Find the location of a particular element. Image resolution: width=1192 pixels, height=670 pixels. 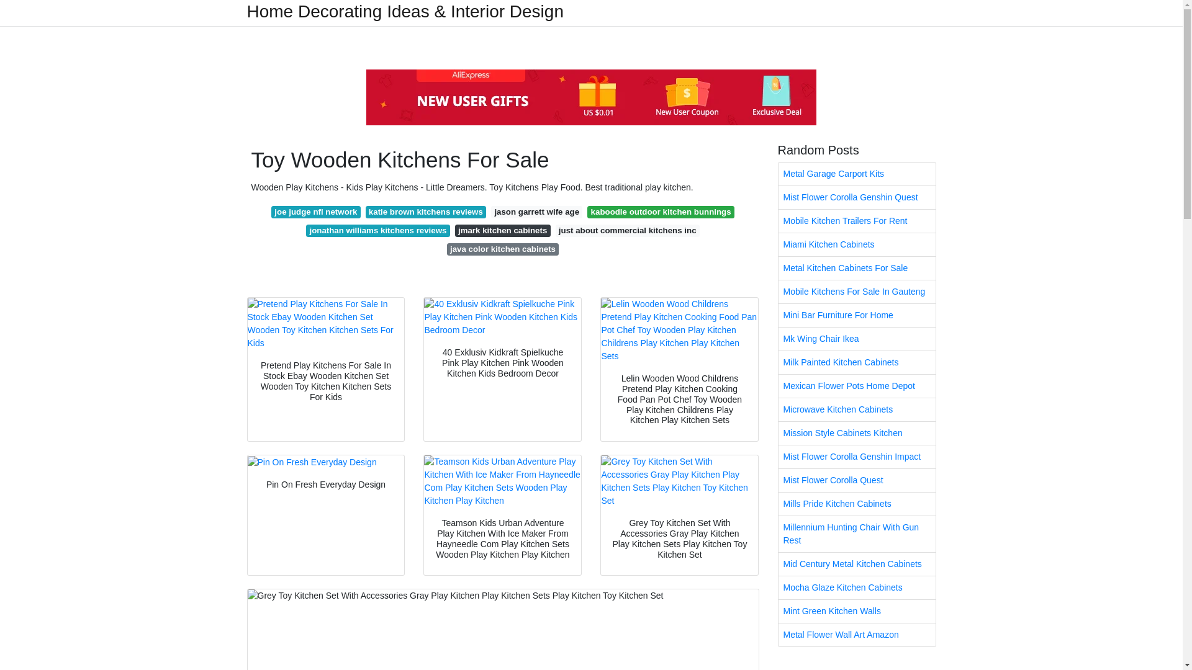

Mobile Kitchen Trailers For Rent is located at coordinates (857, 221).